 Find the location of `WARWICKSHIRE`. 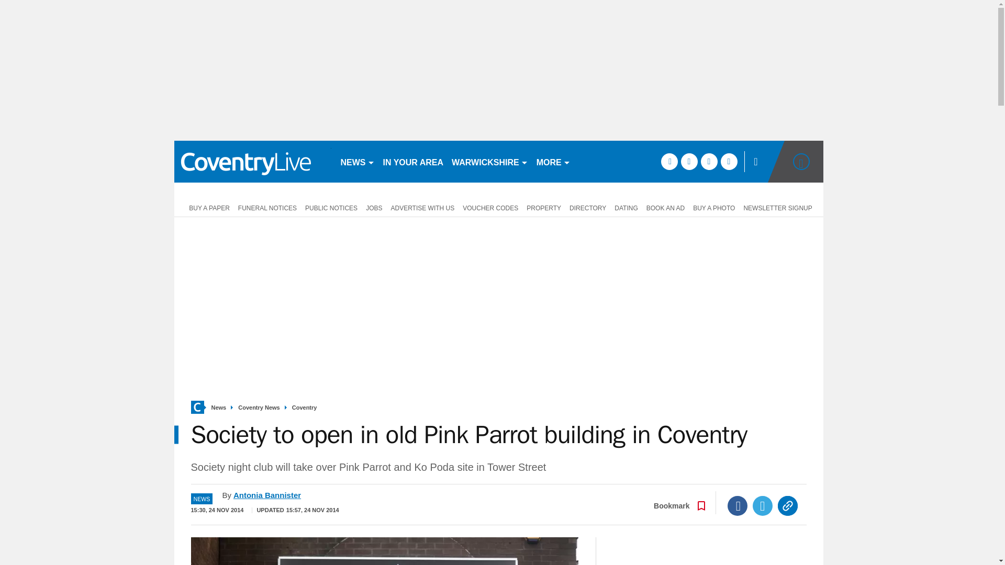

WARWICKSHIRE is located at coordinates (490, 161).